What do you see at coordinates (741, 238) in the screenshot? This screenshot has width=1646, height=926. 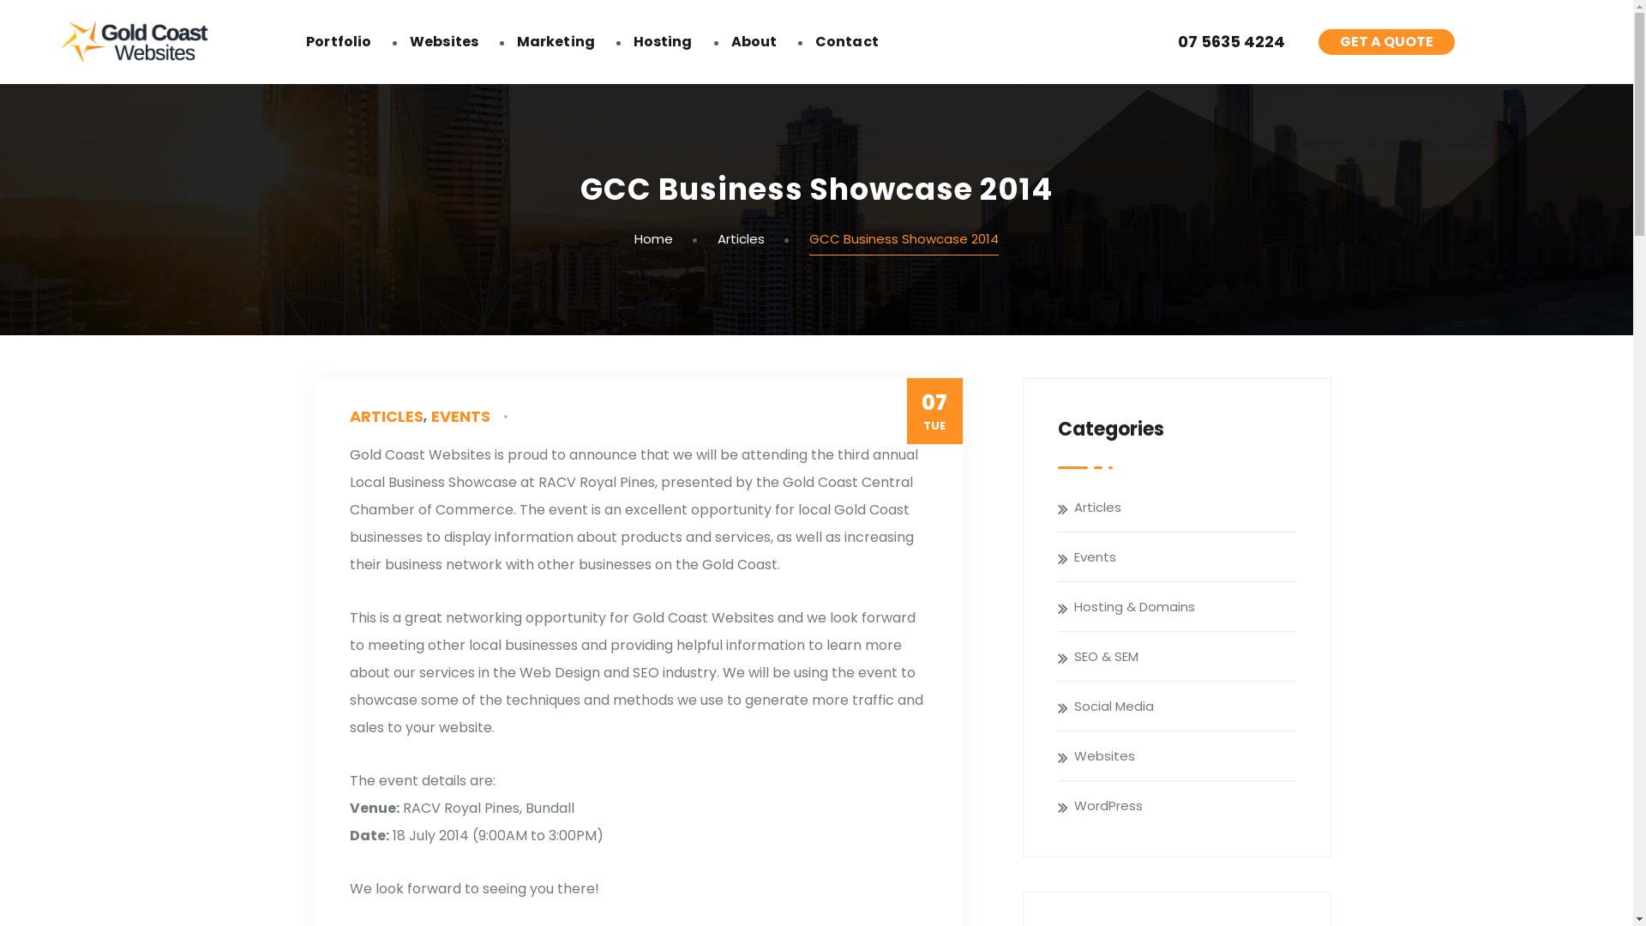 I see `Articles` at bounding box center [741, 238].